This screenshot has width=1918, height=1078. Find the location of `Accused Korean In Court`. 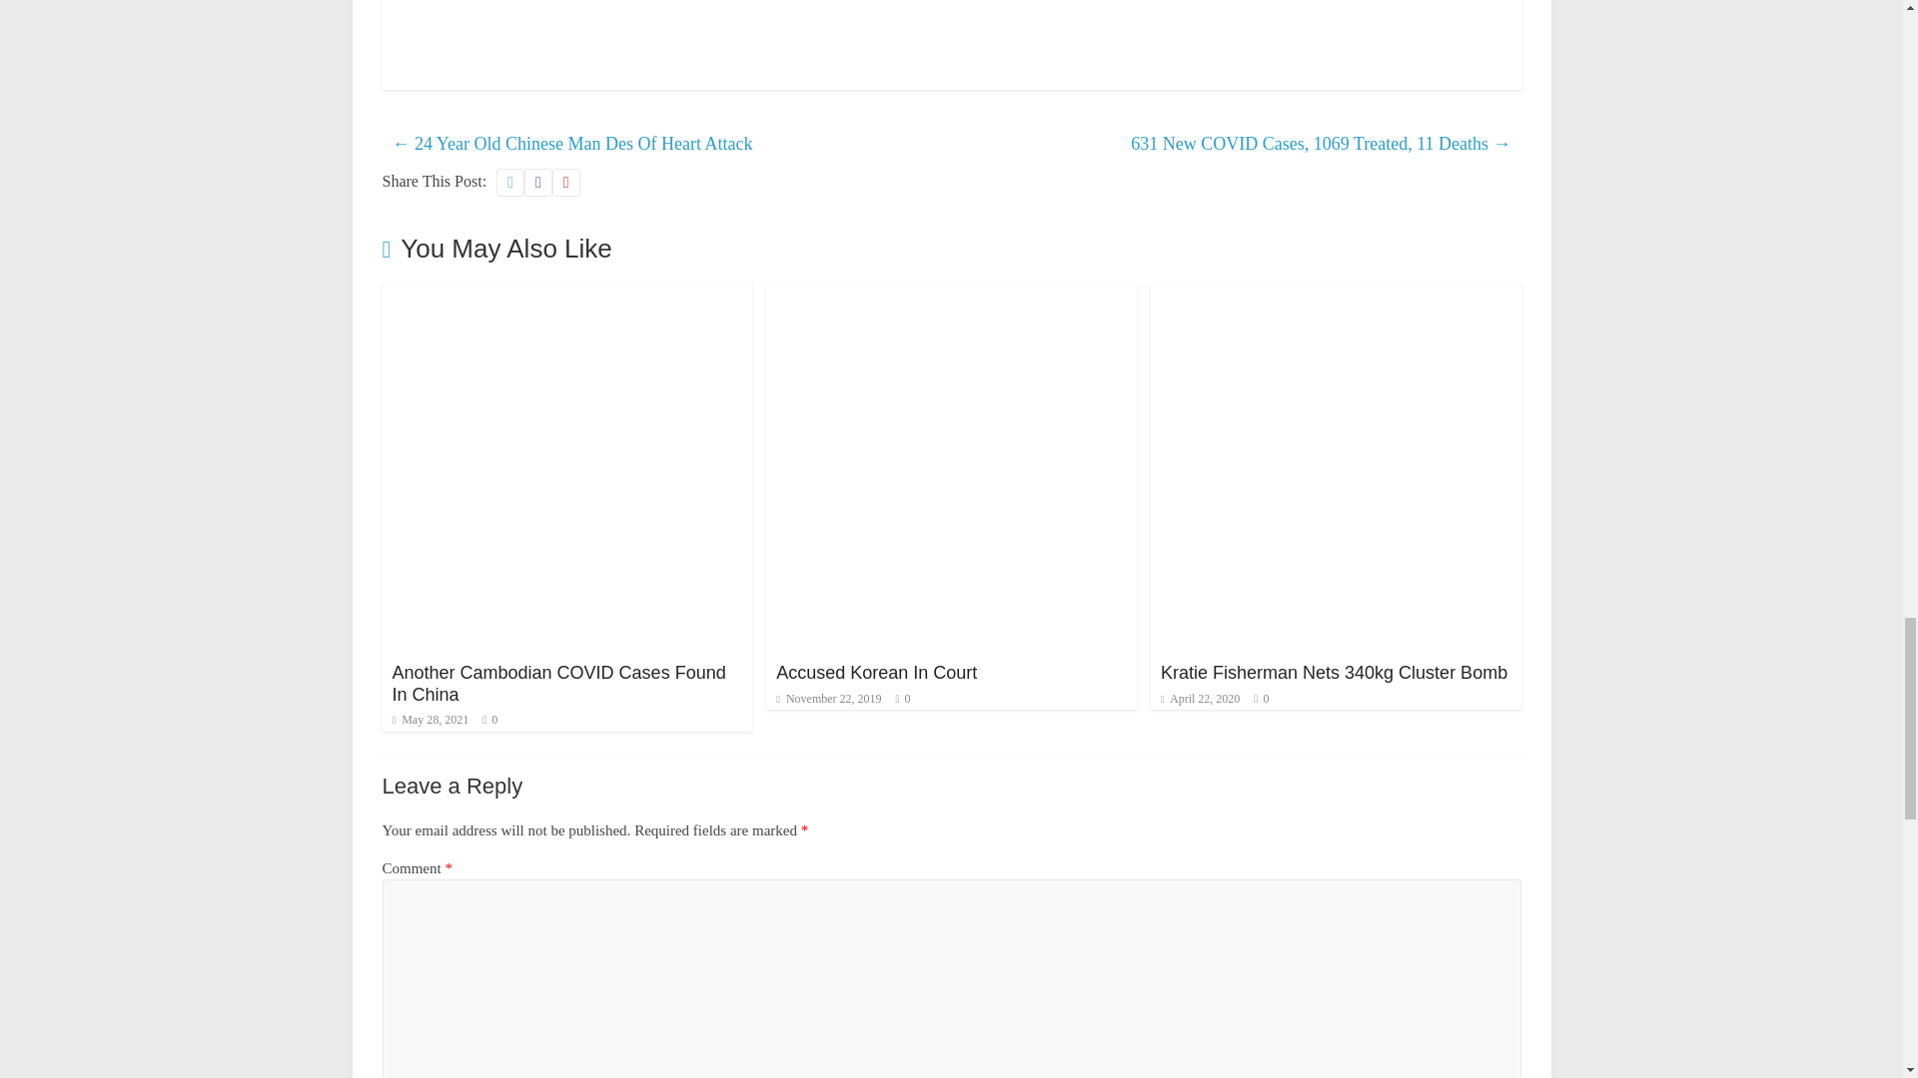

Accused Korean In Court is located at coordinates (951, 294).